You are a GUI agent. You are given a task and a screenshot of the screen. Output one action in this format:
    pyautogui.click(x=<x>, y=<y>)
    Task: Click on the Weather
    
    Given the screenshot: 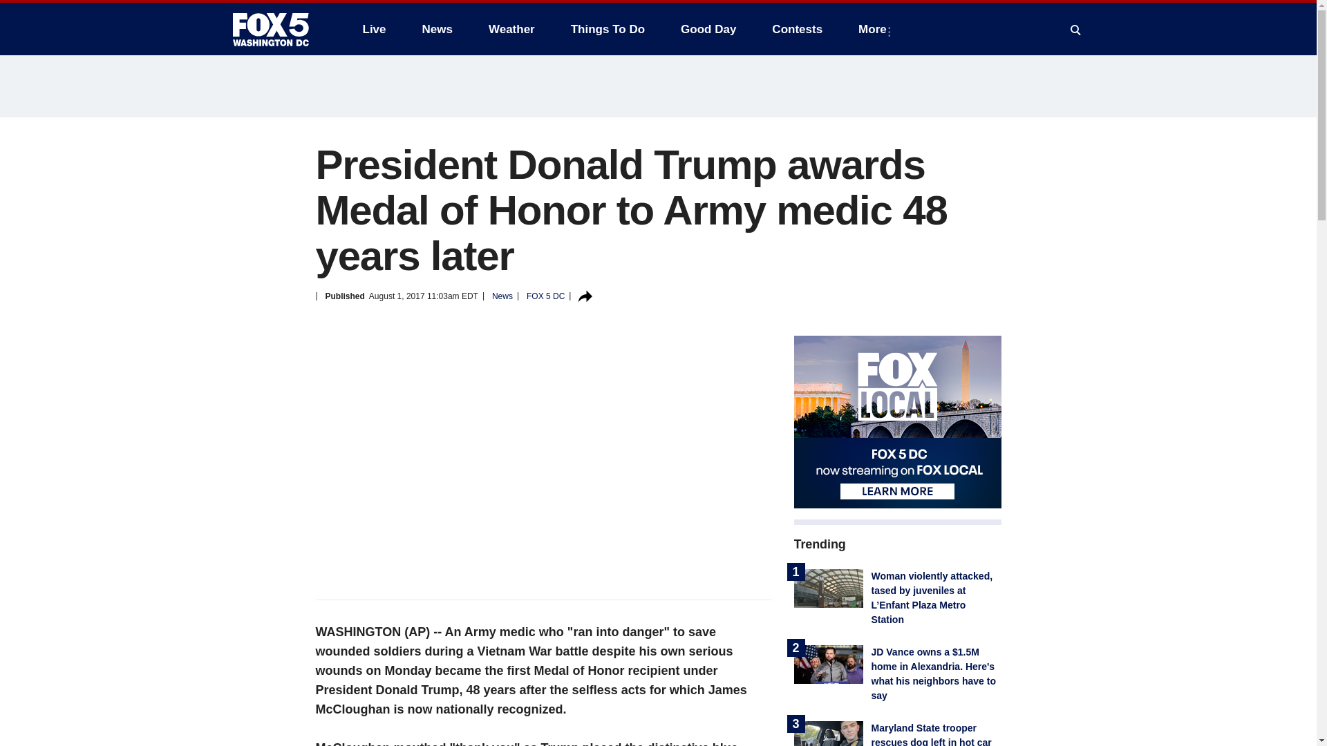 What is the action you would take?
    pyautogui.click(x=511, y=29)
    